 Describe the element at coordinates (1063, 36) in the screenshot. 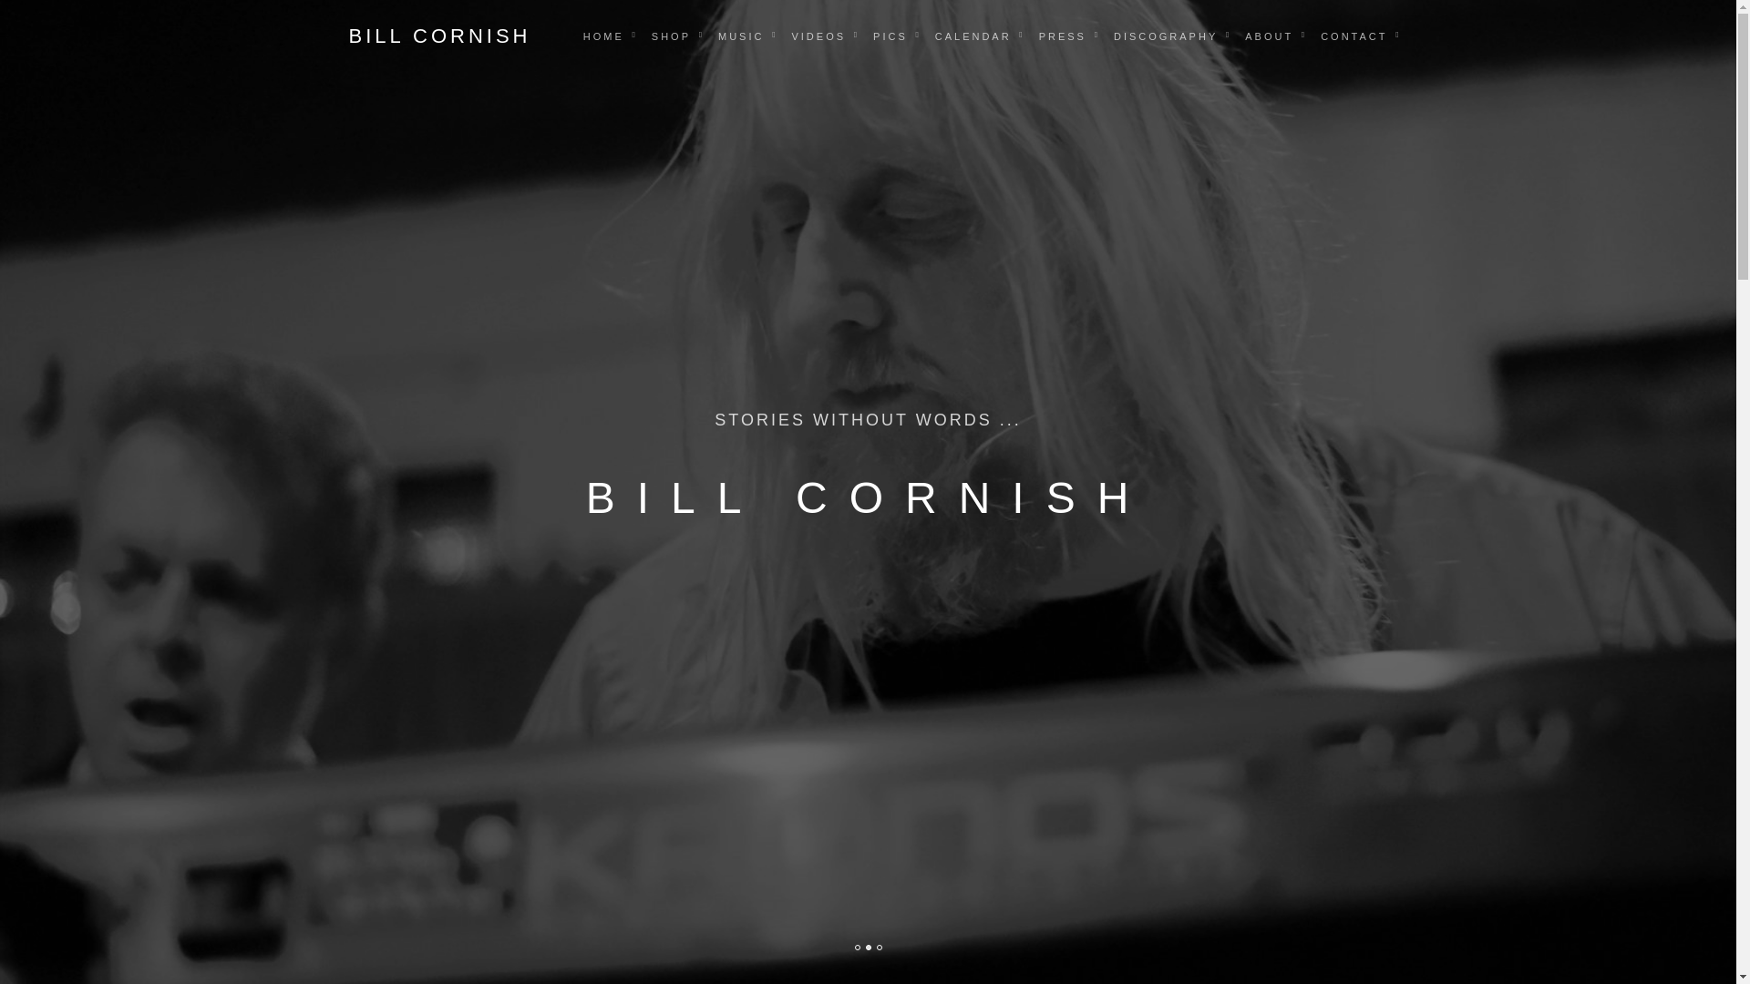

I see `PRESS` at that location.